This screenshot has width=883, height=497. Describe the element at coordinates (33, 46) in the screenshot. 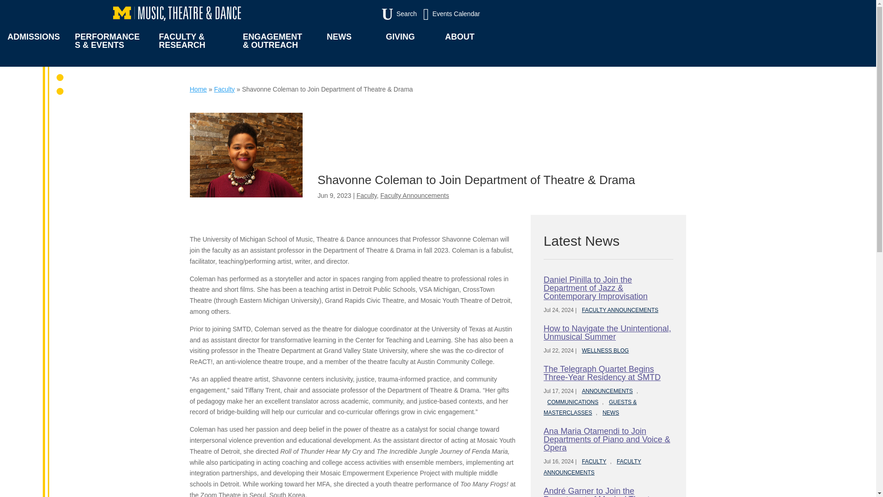

I see `ADMISSIONS` at that location.